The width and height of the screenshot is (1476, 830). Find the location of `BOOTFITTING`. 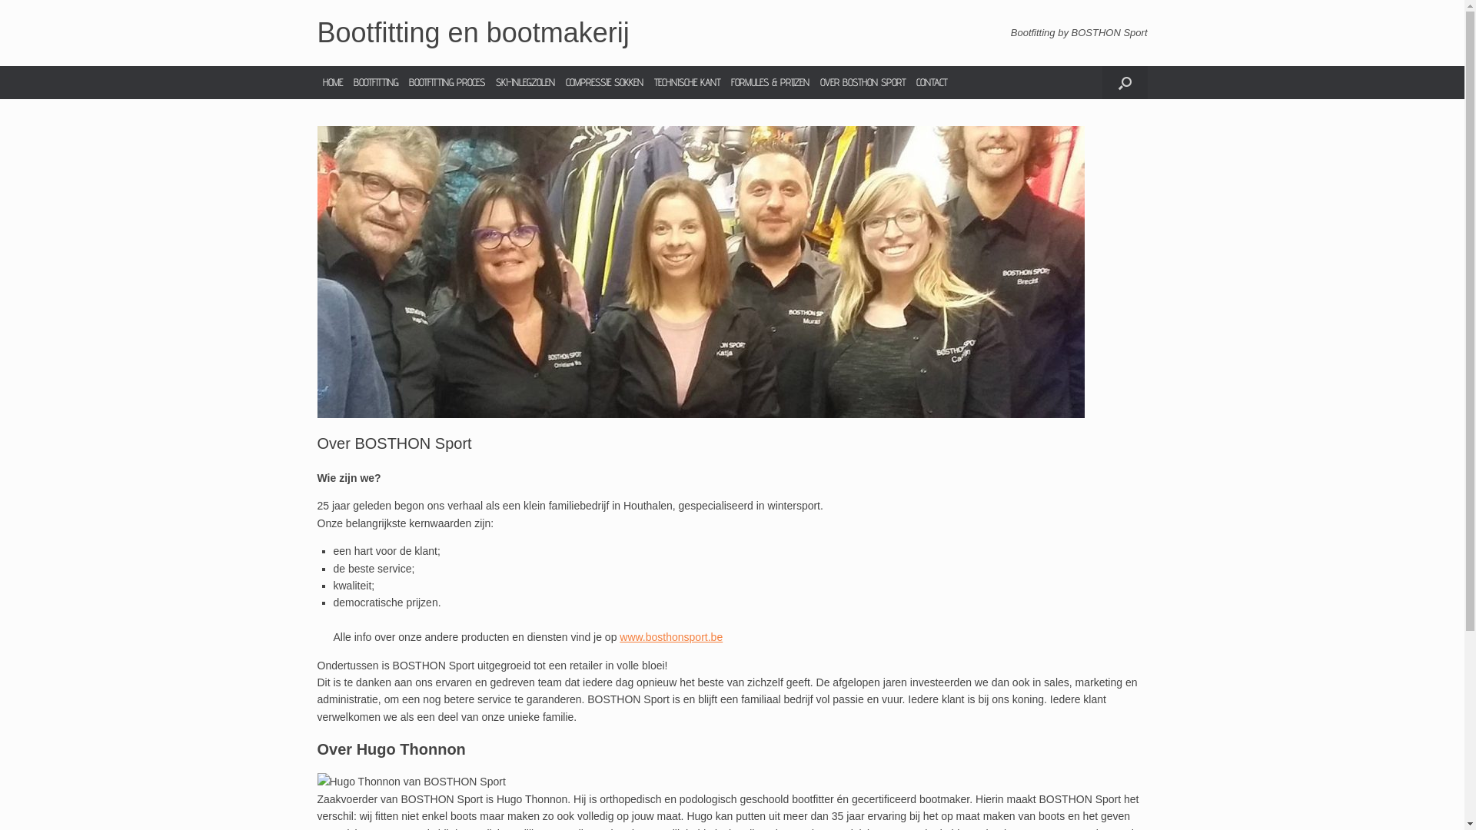

BOOTFITTING is located at coordinates (375, 83).